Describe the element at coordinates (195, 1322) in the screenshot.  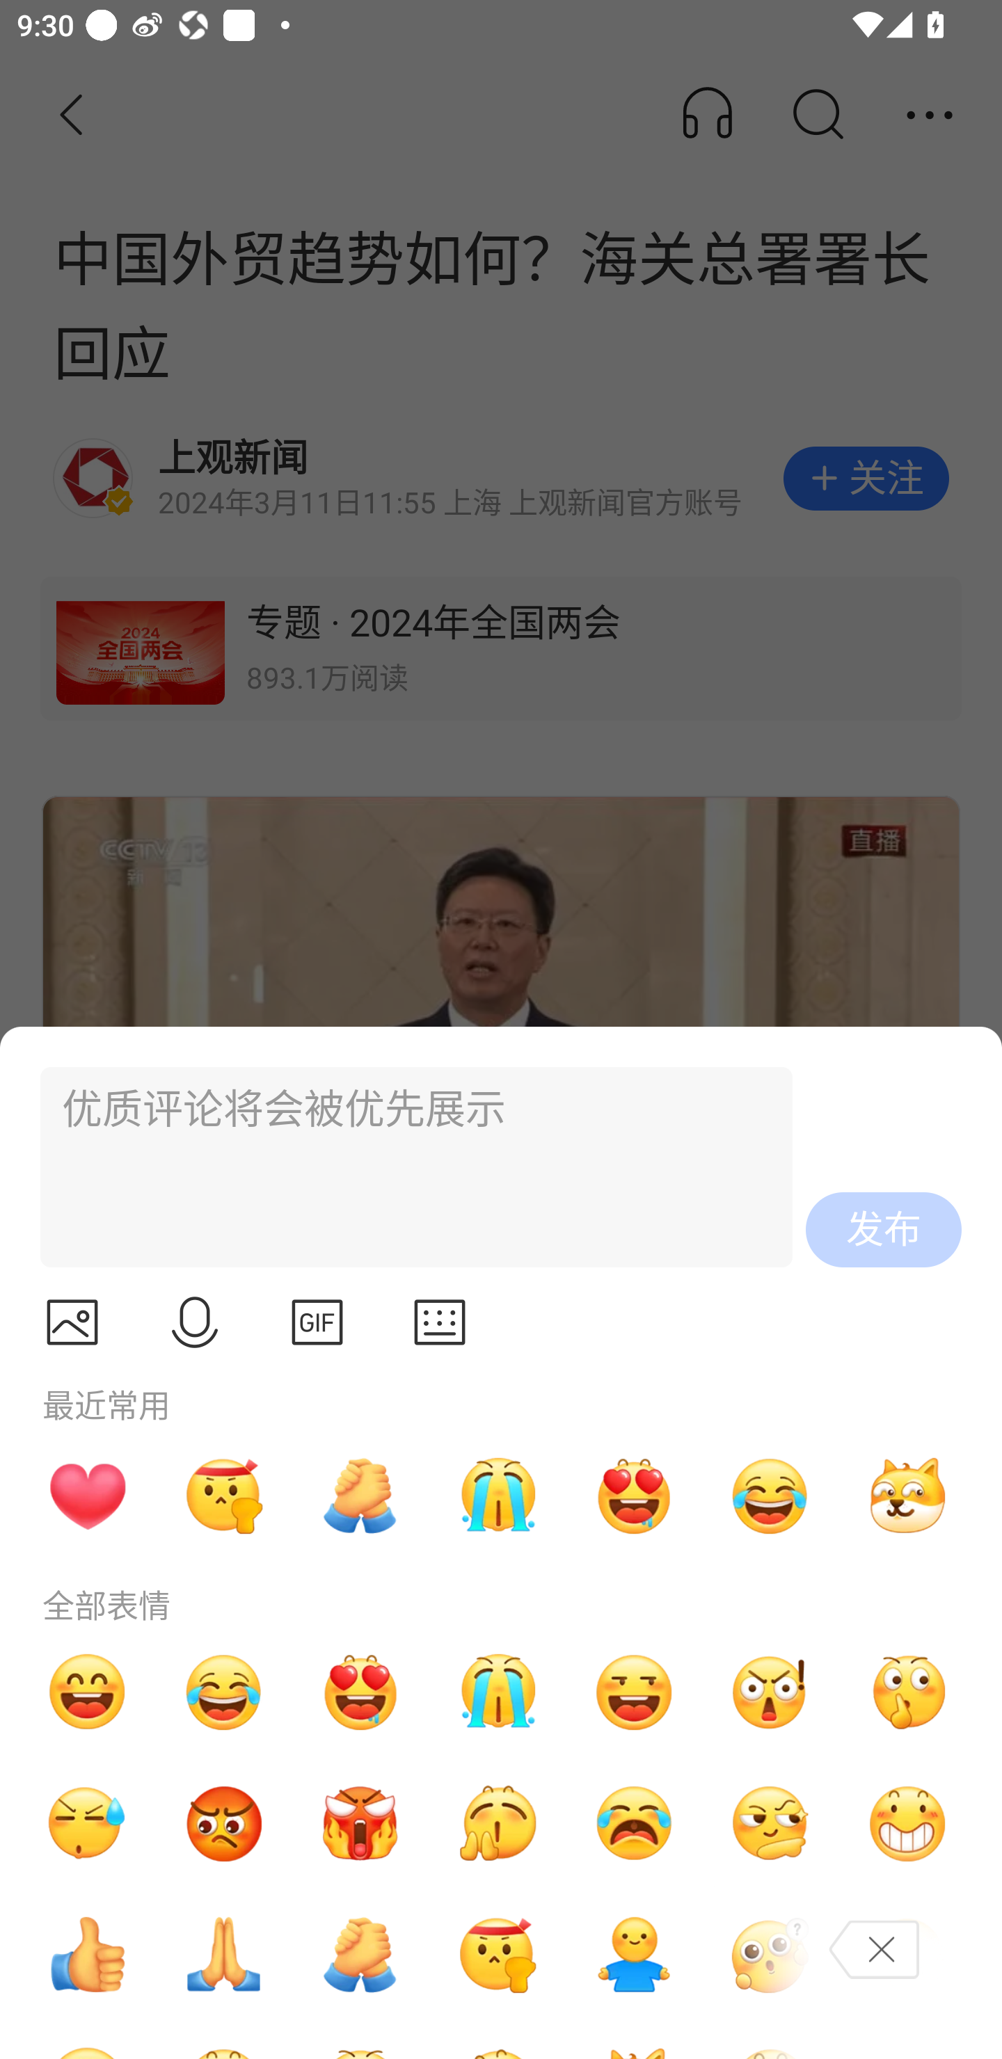
I see `` at that location.